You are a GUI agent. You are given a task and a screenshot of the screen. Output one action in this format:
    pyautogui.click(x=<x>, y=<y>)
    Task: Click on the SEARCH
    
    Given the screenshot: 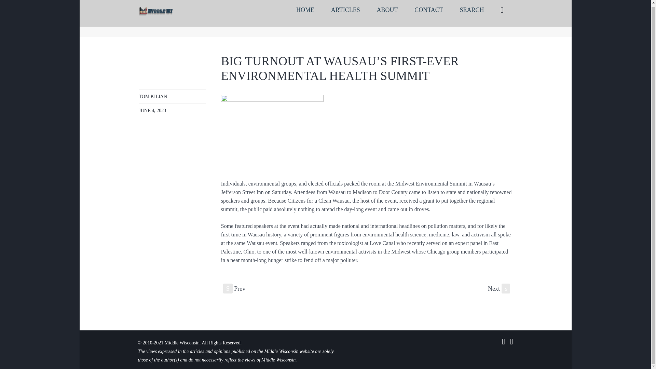 What is the action you would take?
    pyautogui.click(x=472, y=11)
    